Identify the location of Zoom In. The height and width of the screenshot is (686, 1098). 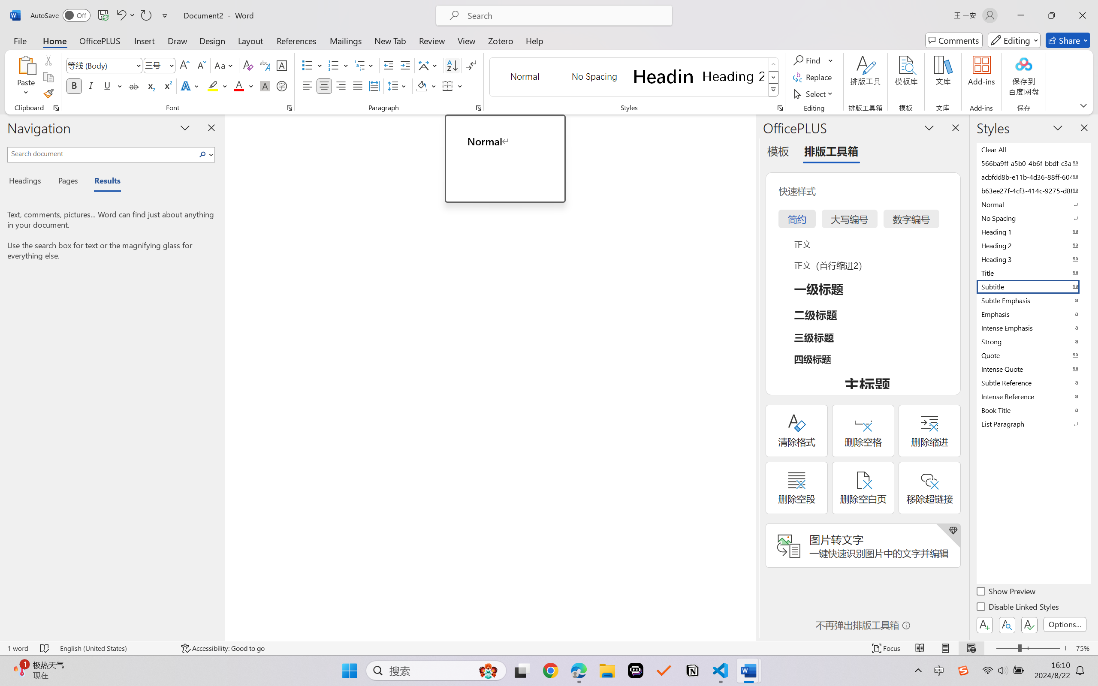
(1066, 648).